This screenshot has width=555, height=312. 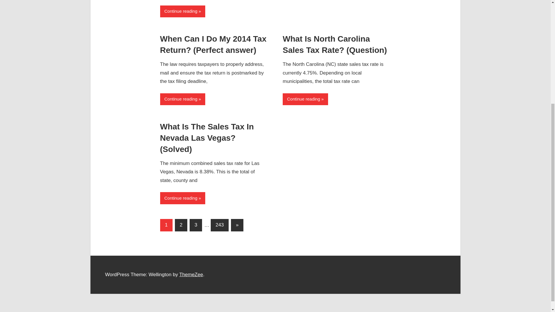 What do you see at coordinates (183, 12) in the screenshot?
I see `Continue reading` at bounding box center [183, 12].